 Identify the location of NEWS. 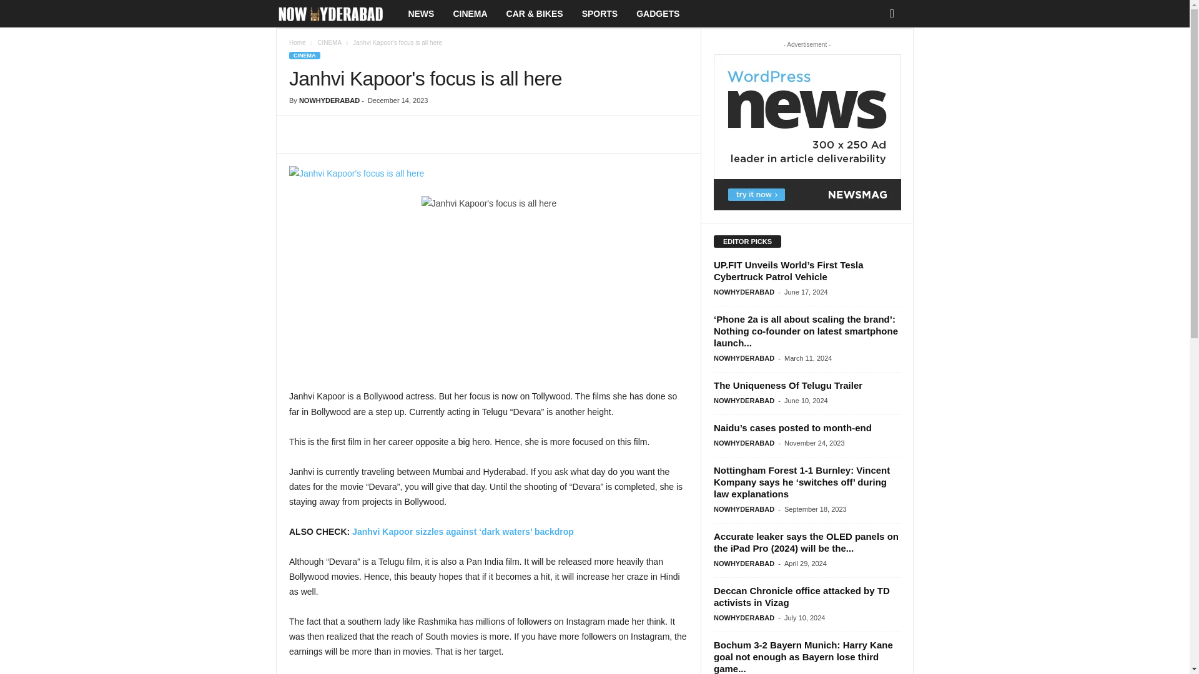
(421, 14).